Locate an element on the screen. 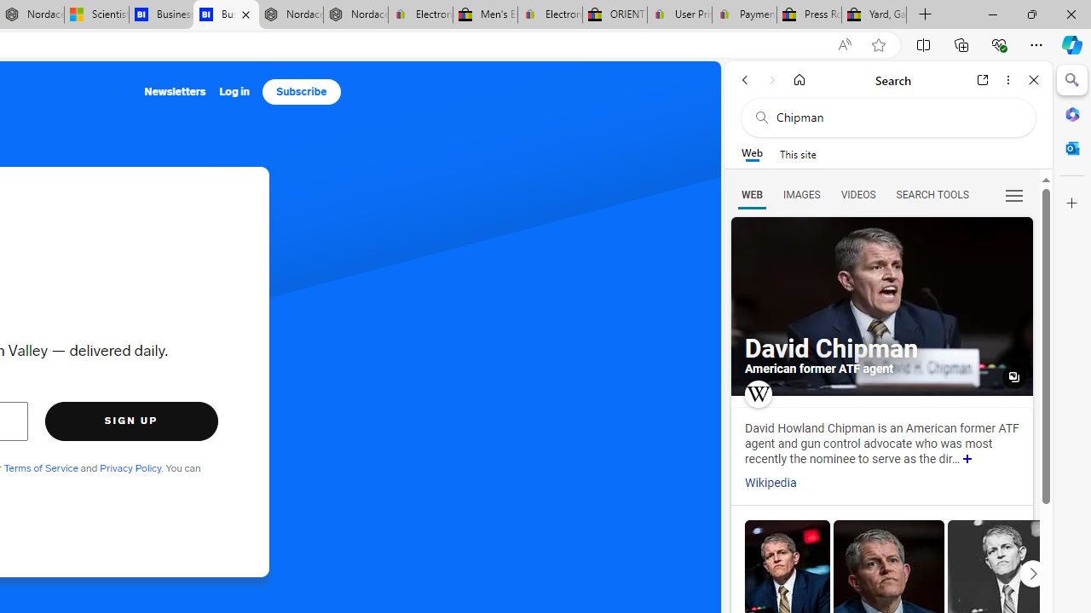  Terms of Service is located at coordinates (41, 468).